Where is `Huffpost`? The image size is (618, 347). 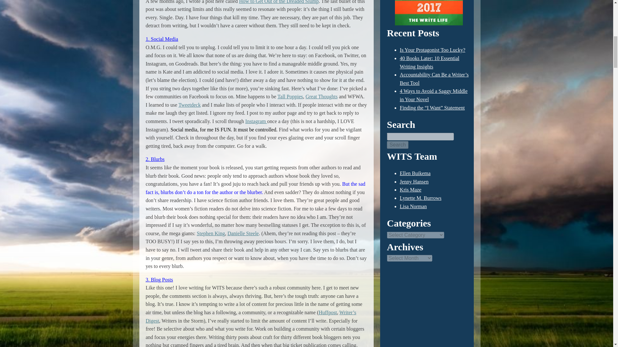 Huffpost is located at coordinates (328, 312).